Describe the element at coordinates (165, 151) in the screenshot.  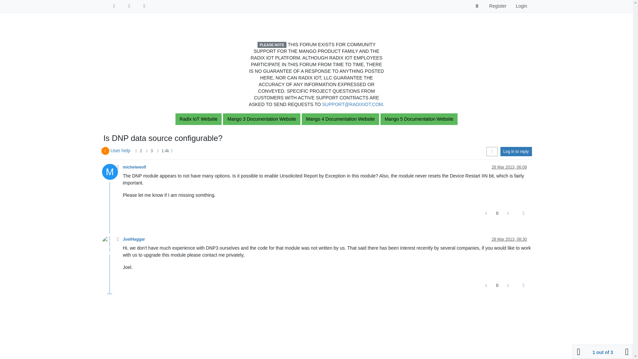
I see `1448` at that location.